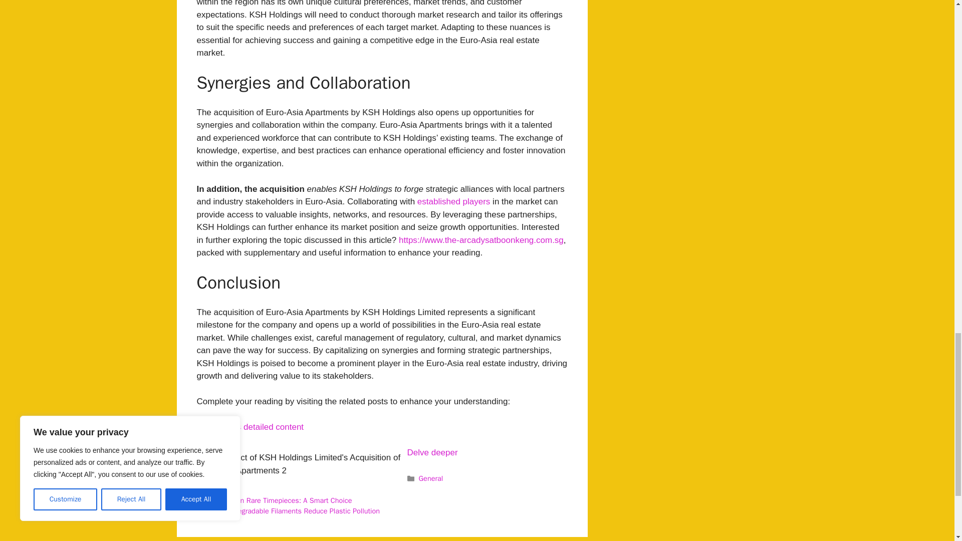 The image size is (962, 541). I want to click on How Biodegradable Filaments Reduce Plastic Pollution, so click(294, 511).